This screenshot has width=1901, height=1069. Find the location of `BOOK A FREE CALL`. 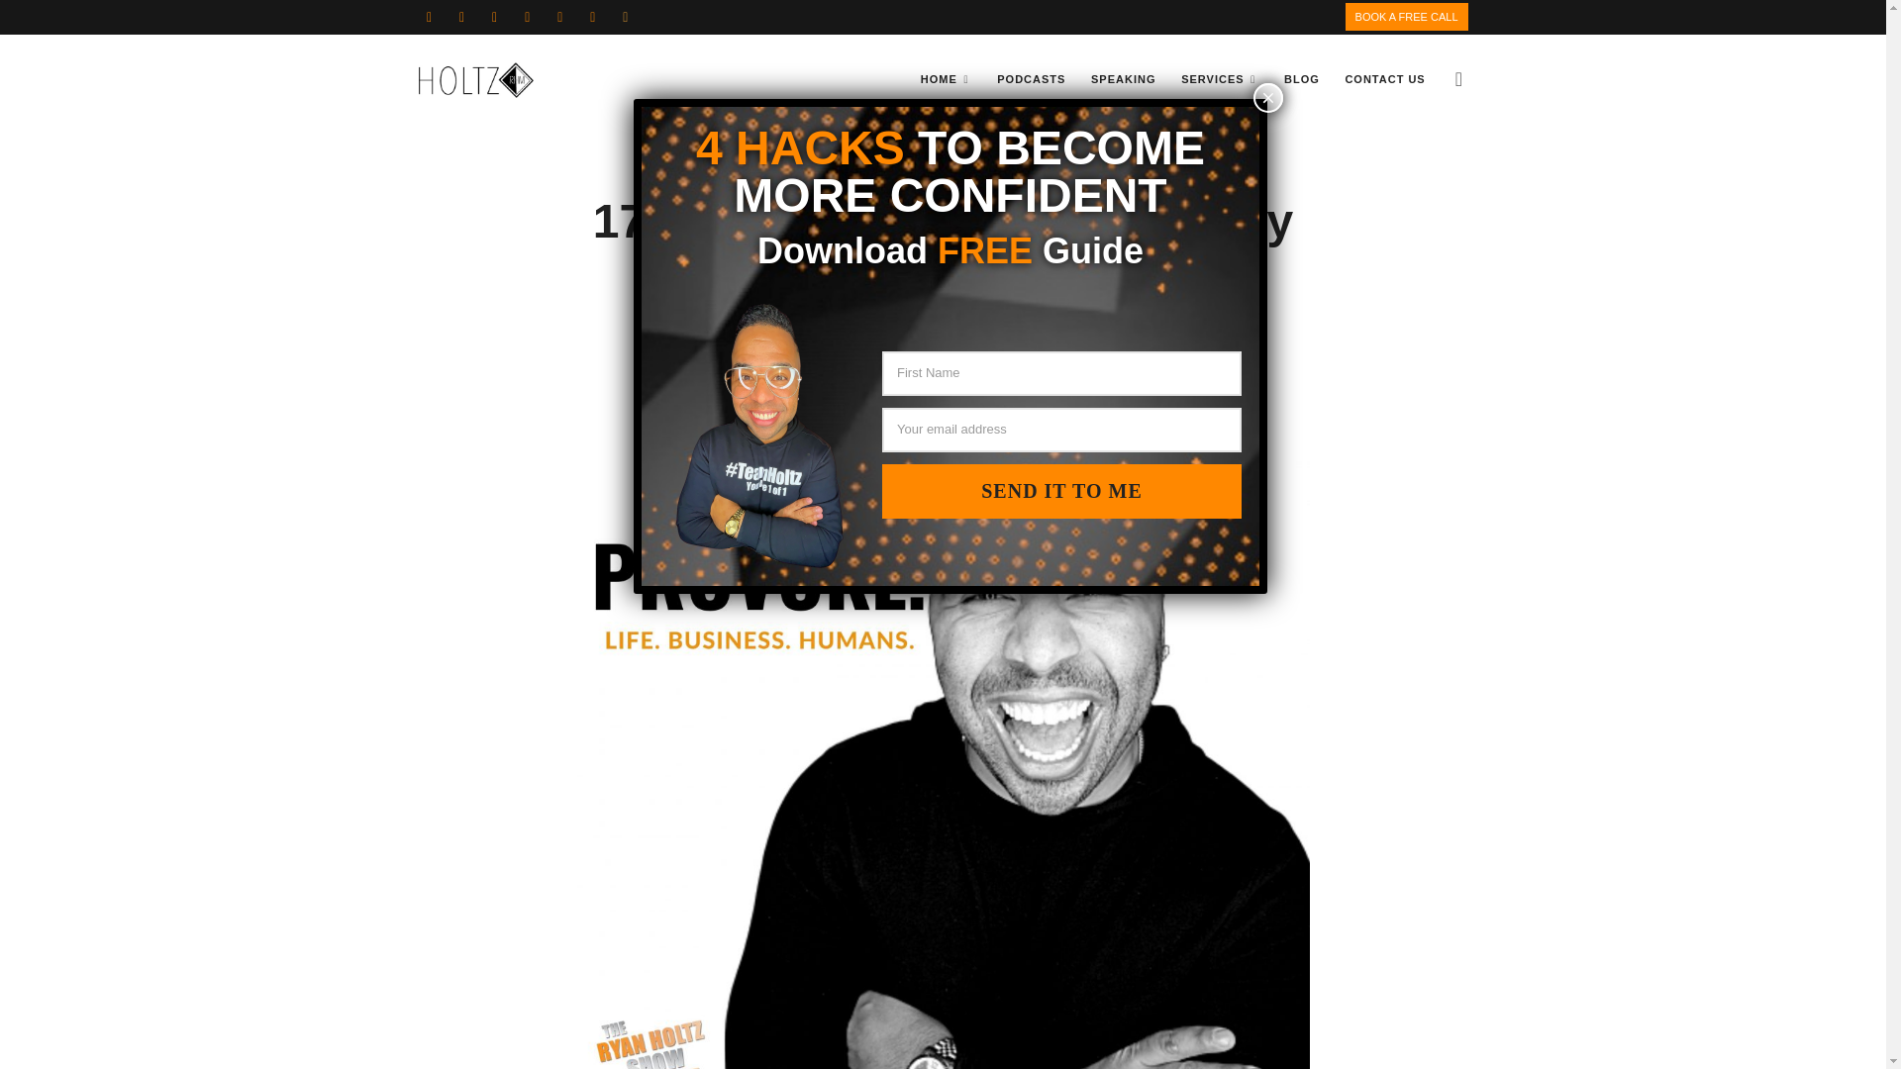

BOOK A FREE CALL is located at coordinates (1406, 17).